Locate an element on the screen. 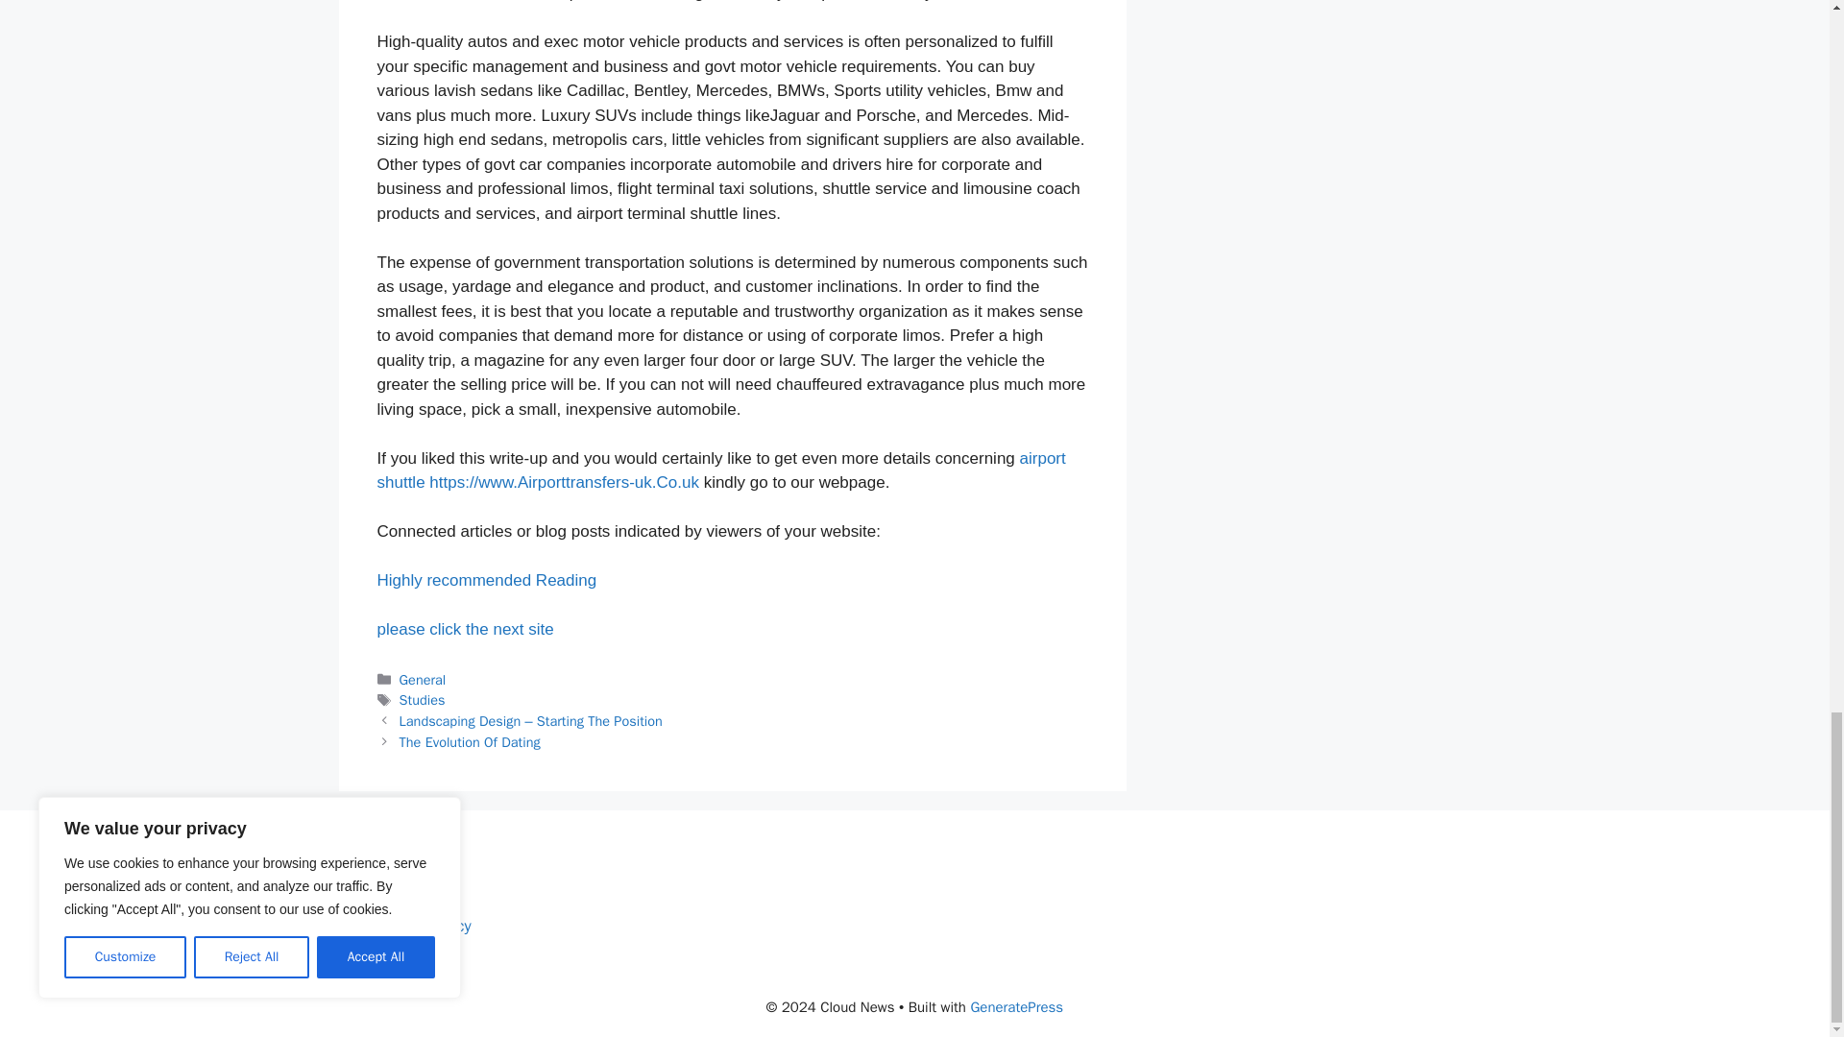 This screenshot has width=1844, height=1037. General is located at coordinates (423, 680).